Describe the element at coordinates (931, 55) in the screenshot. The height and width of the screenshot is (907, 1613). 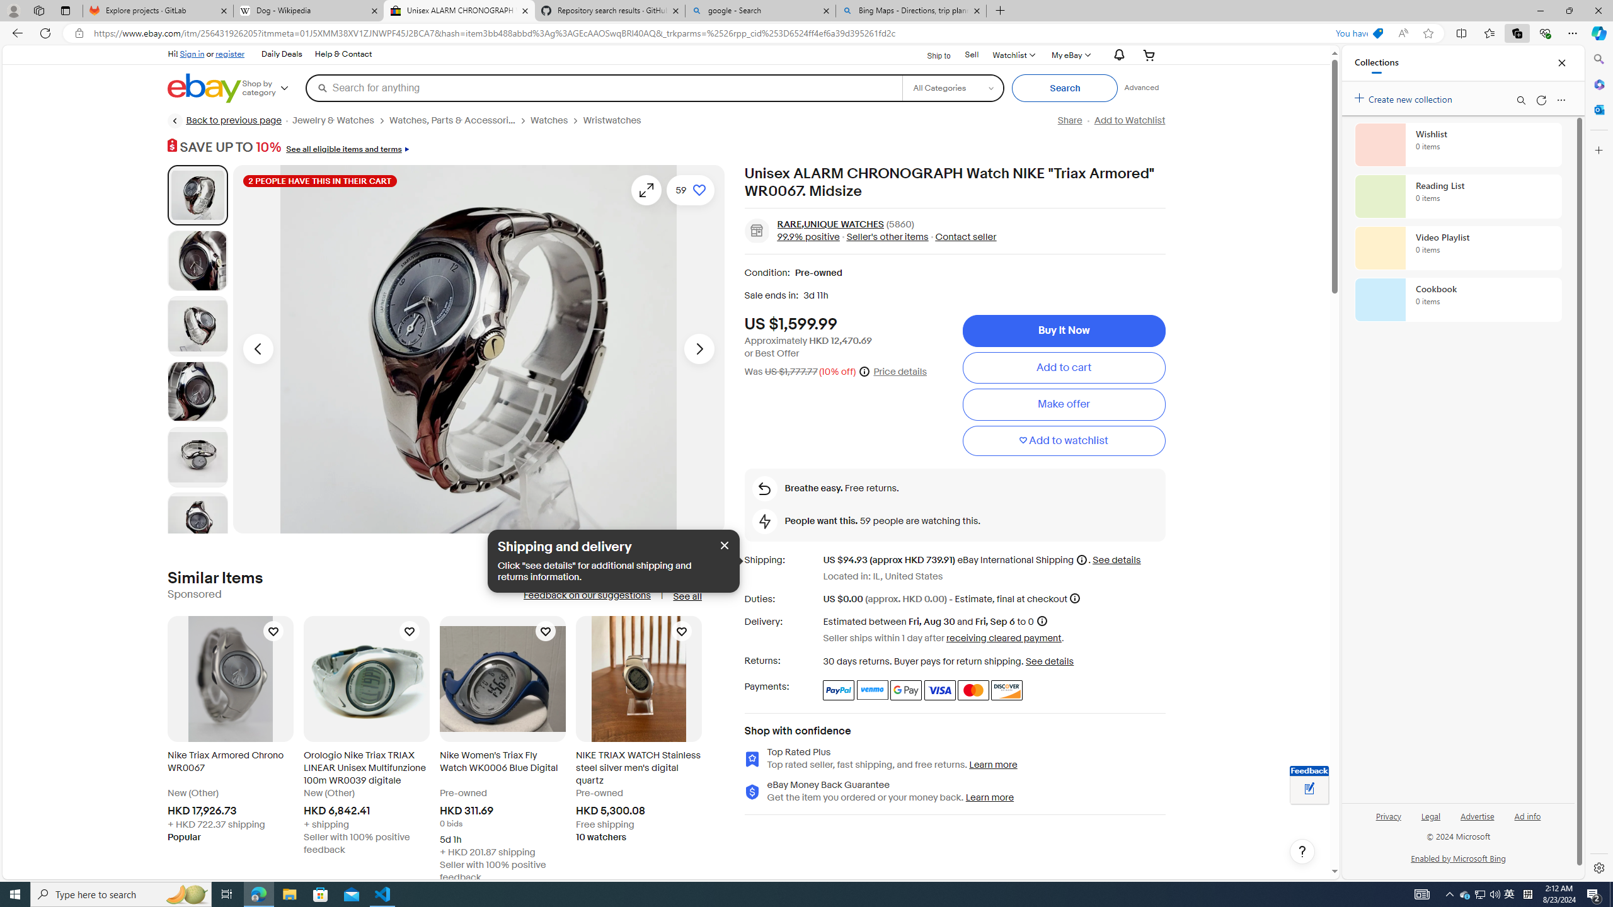
I see `Ship to` at that location.